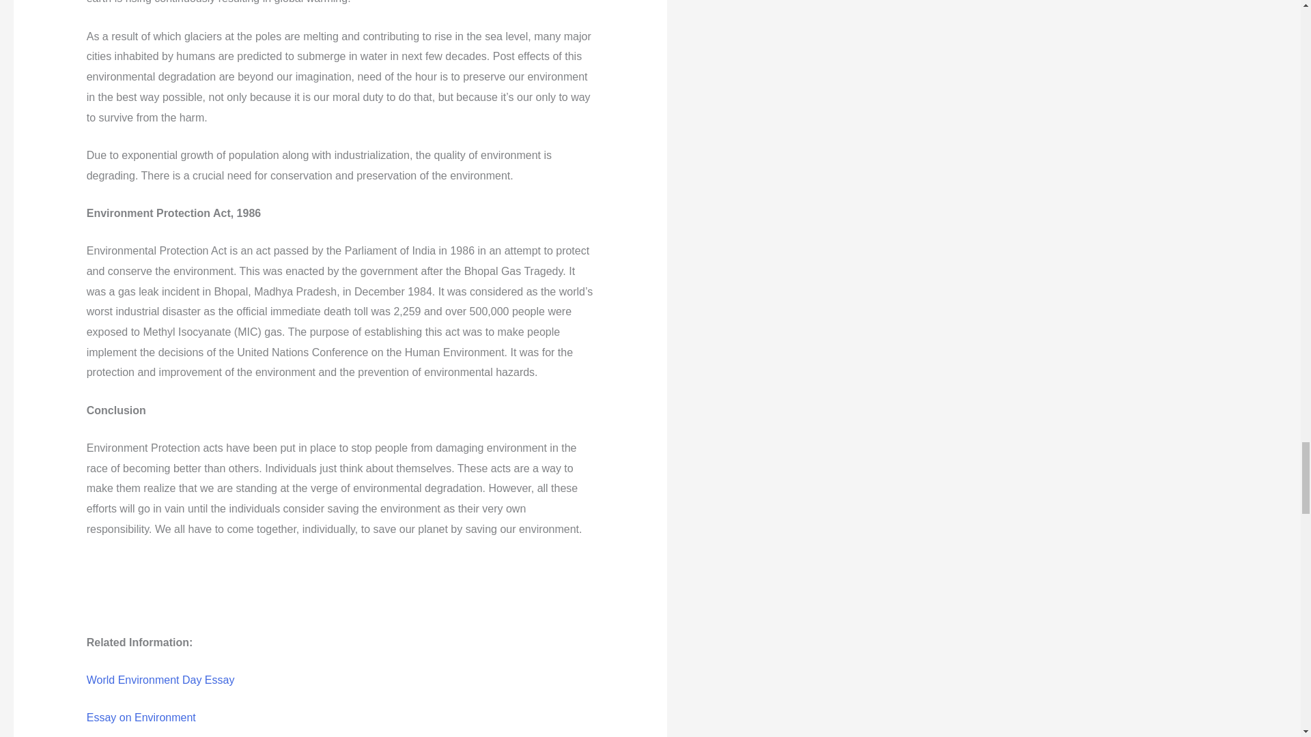 The width and height of the screenshot is (1311, 737). Describe the element at coordinates (160, 680) in the screenshot. I see `World Environment Day Essay` at that location.